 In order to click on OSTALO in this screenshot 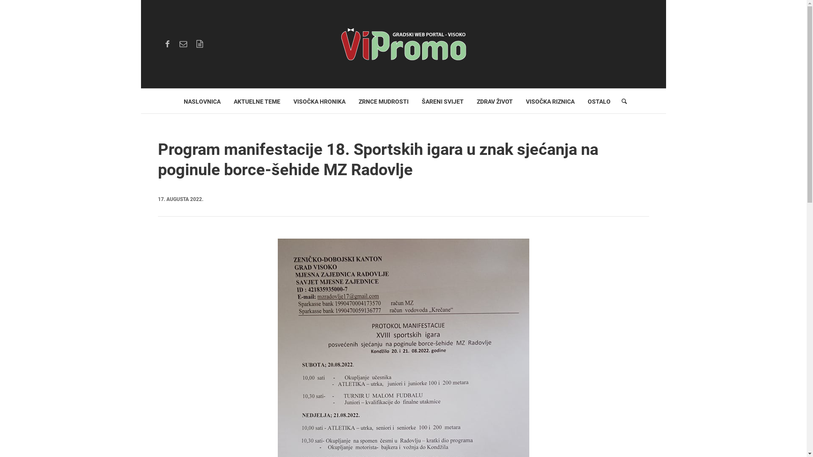, I will do `click(599, 101)`.